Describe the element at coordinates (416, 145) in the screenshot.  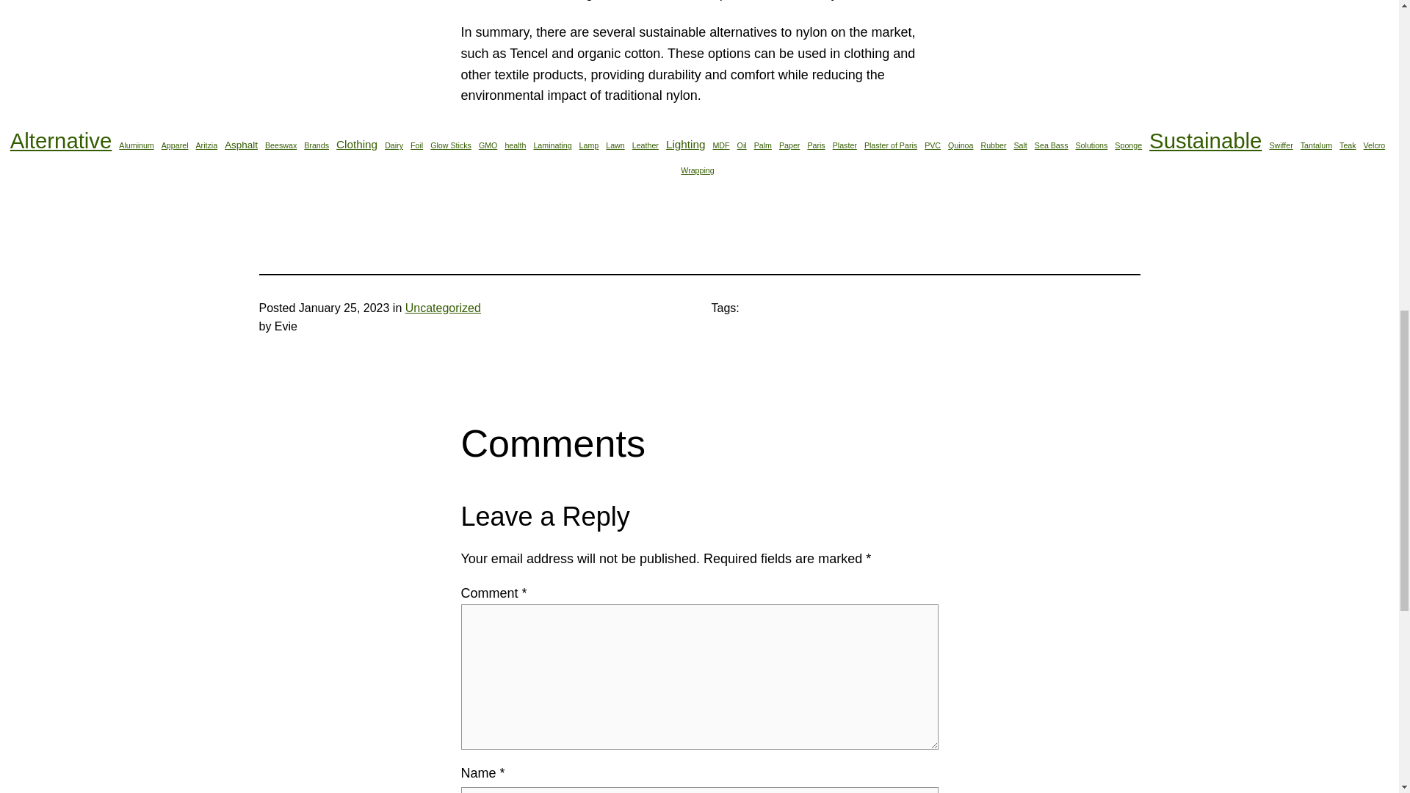
I see `Foil` at that location.